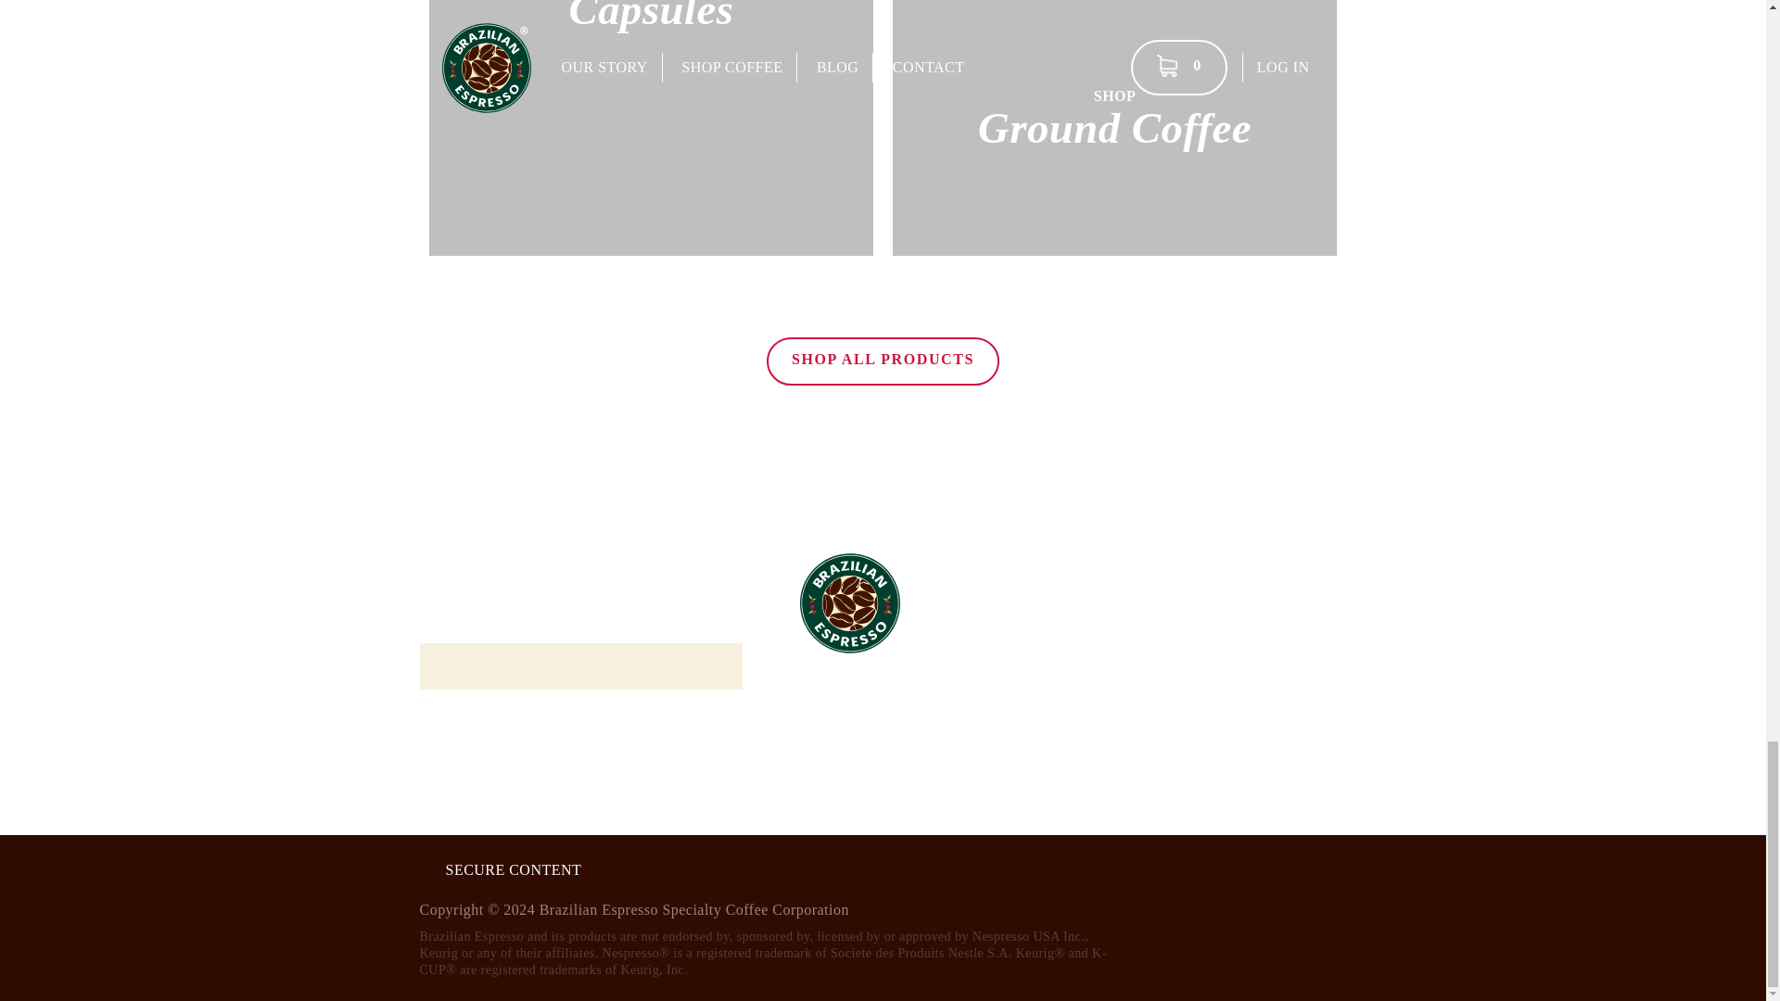  What do you see at coordinates (883, 361) in the screenshot?
I see `SHOP ALL PRODUCTS` at bounding box center [883, 361].